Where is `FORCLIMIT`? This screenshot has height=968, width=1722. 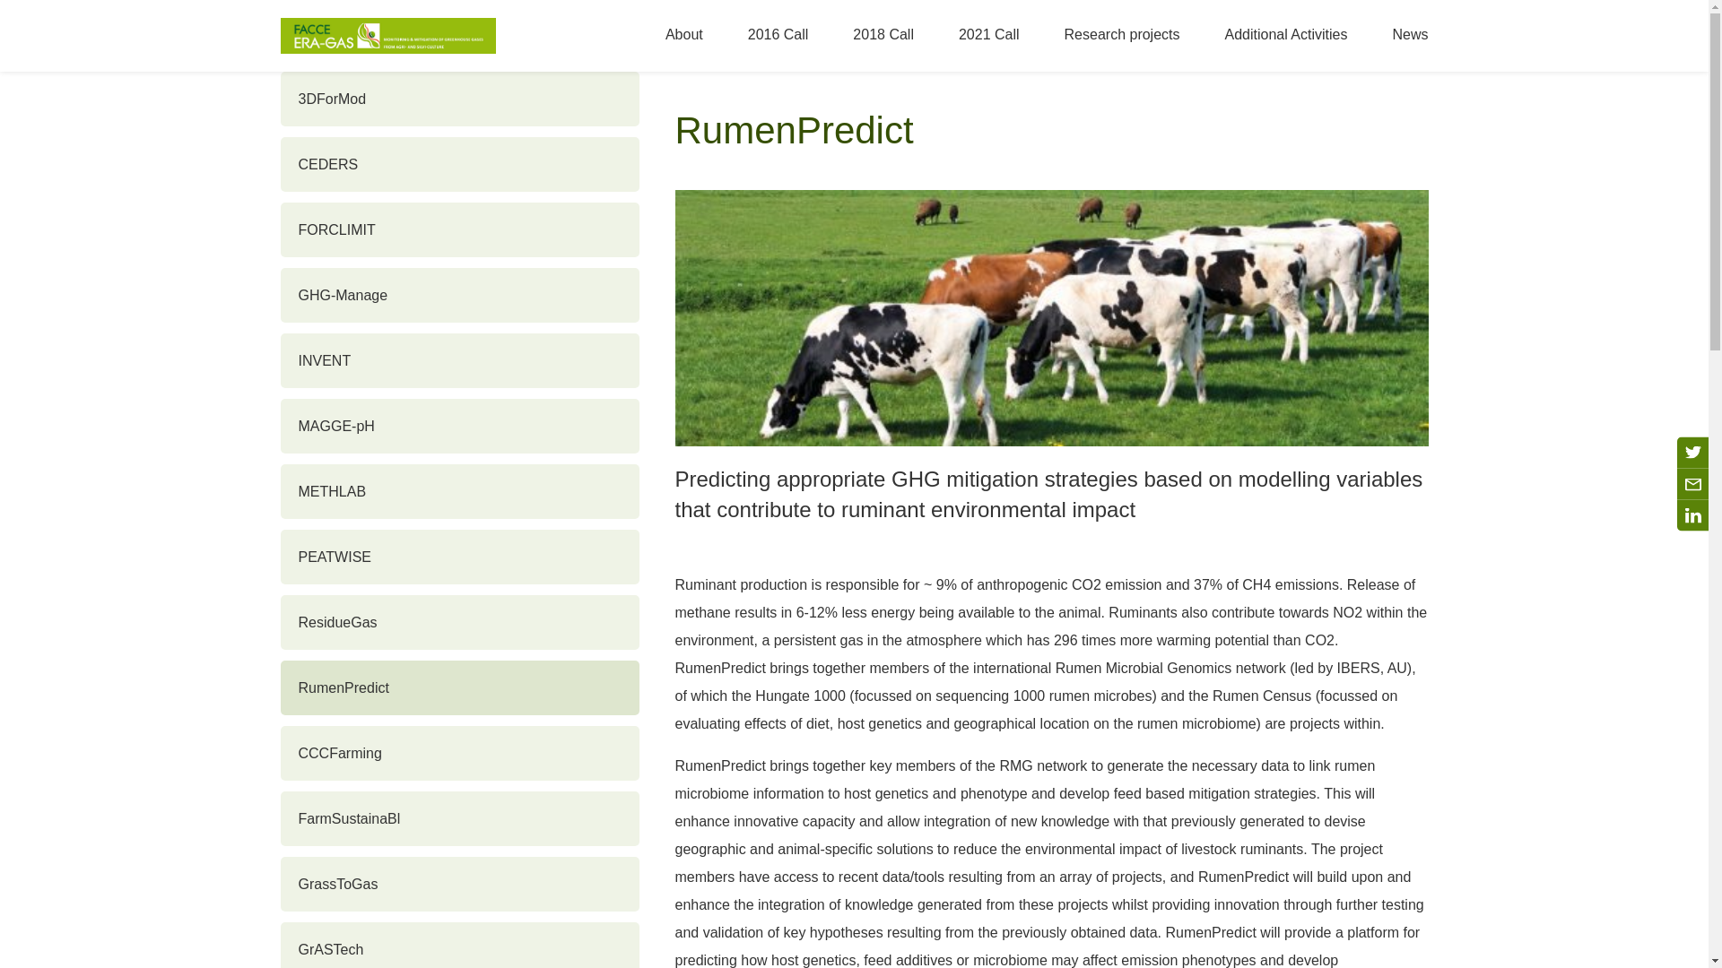 FORCLIMIT is located at coordinates (459, 229).